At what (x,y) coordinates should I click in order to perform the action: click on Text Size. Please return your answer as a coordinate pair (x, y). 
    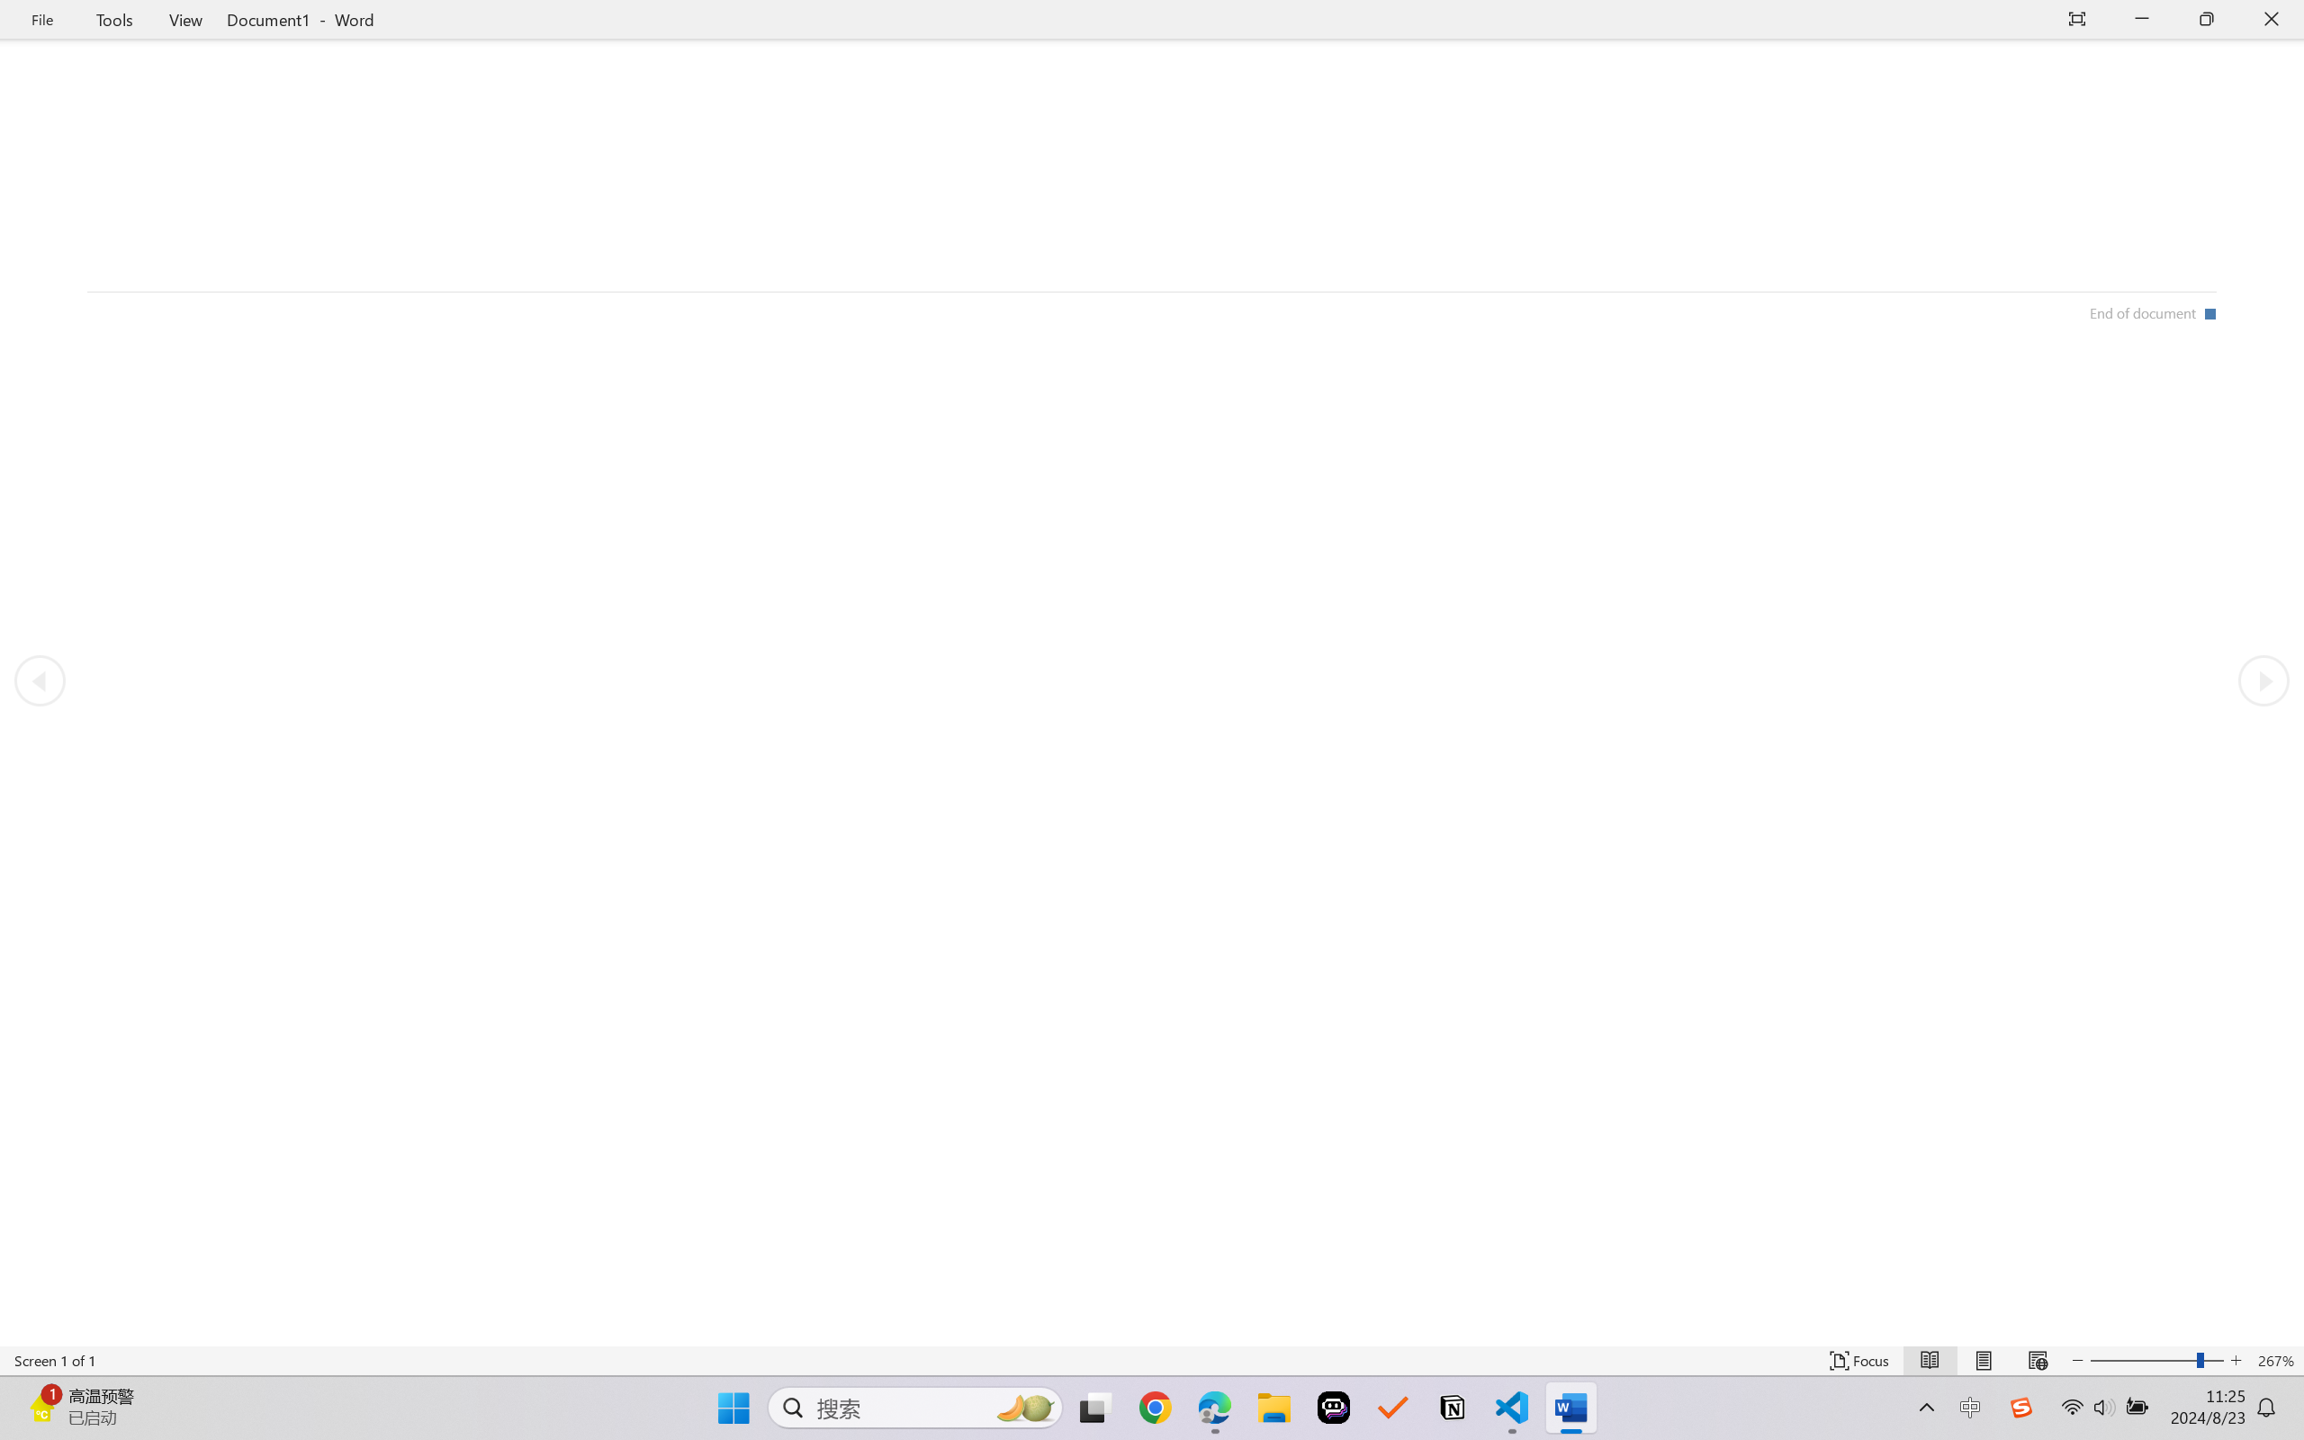
    Looking at the image, I should click on (2156, 1361).